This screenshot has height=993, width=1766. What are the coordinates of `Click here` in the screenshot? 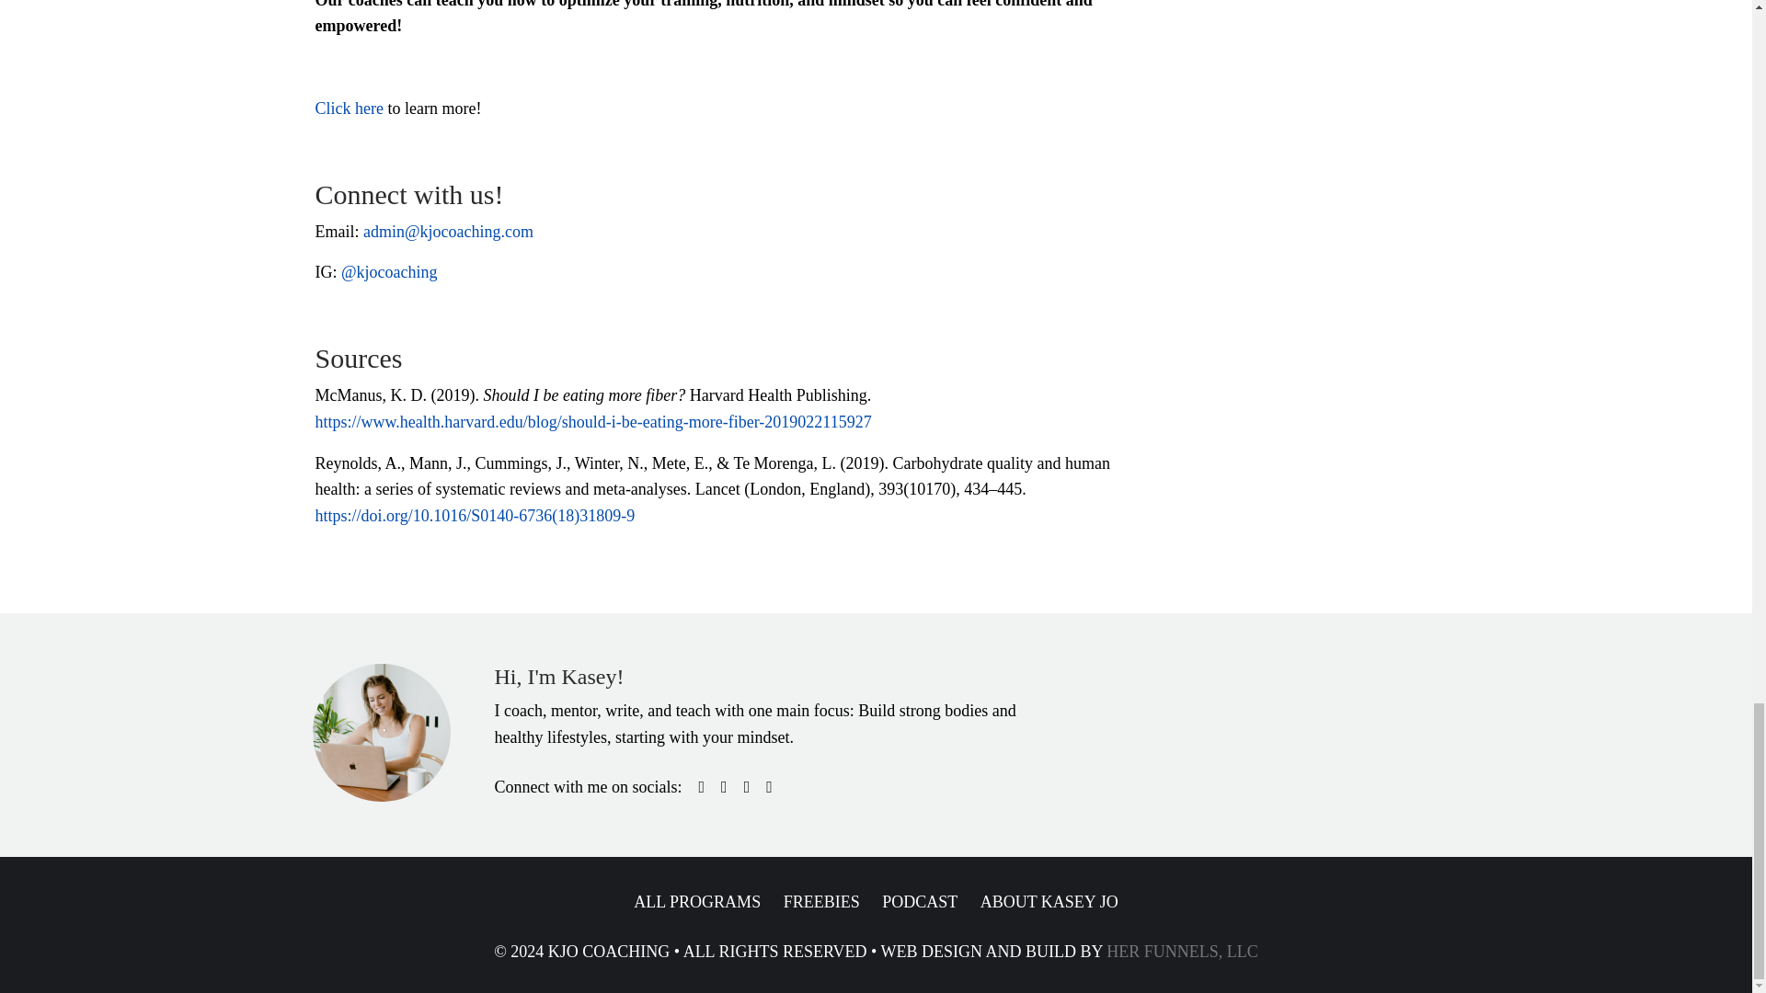 It's located at (348, 108).